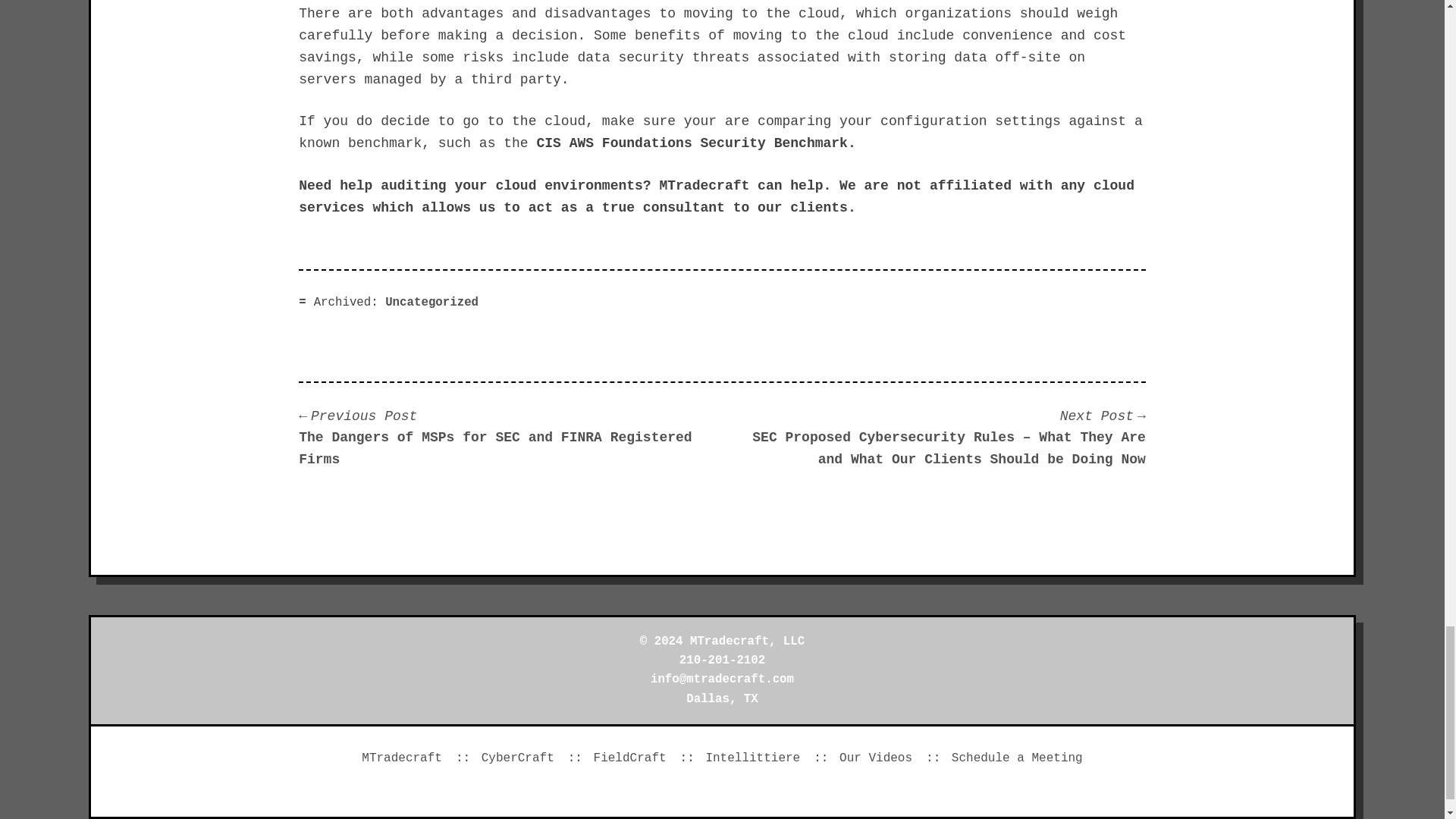 The width and height of the screenshot is (1456, 819). What do you see at coordinates (432, 302) in the screenshot?
I see `Uncategorized` at bounding box center [432, 302].